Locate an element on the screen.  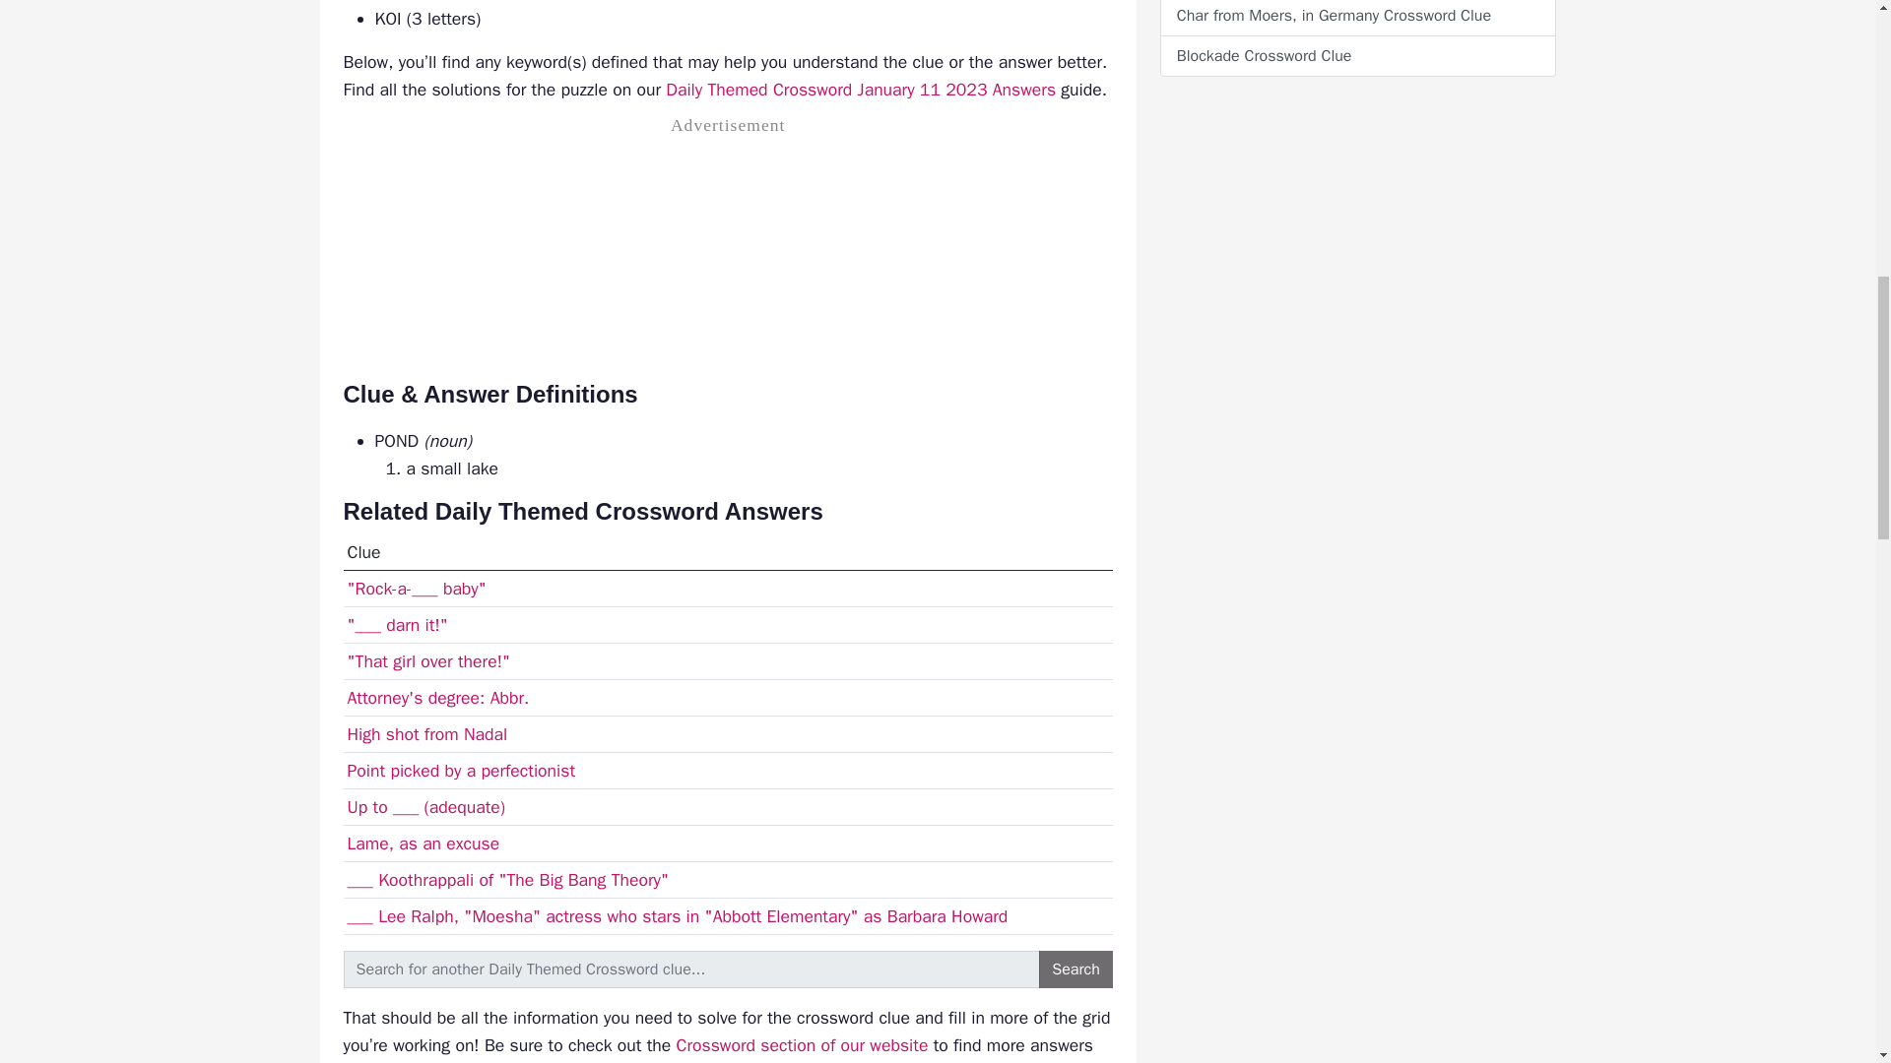
Search is located at coordinates (1076, 969).